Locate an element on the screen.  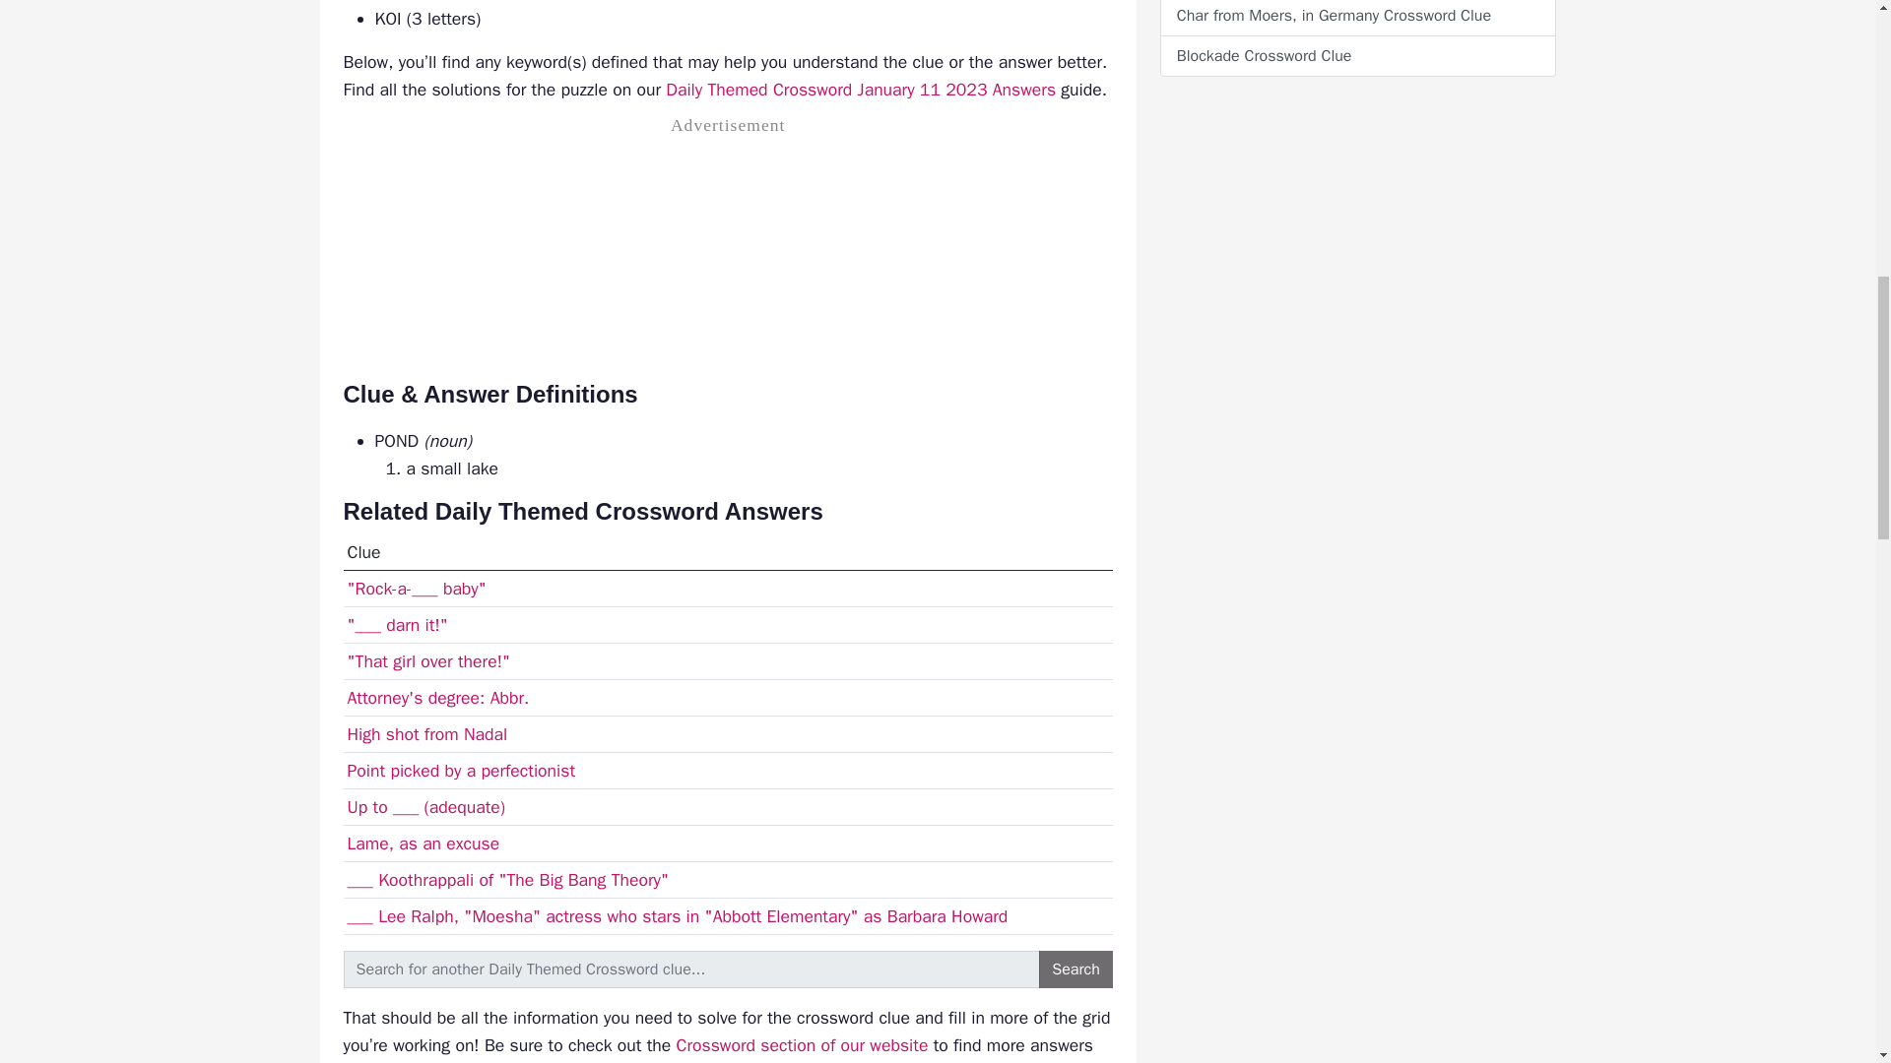
Search is located at coordinates (1076, 969).